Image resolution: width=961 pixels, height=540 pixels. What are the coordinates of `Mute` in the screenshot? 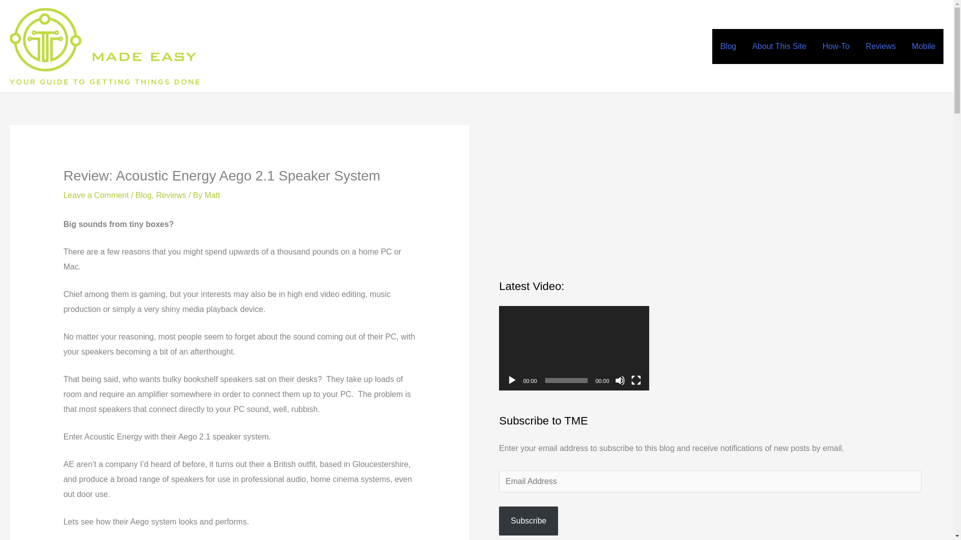 It's located at (620, 380).